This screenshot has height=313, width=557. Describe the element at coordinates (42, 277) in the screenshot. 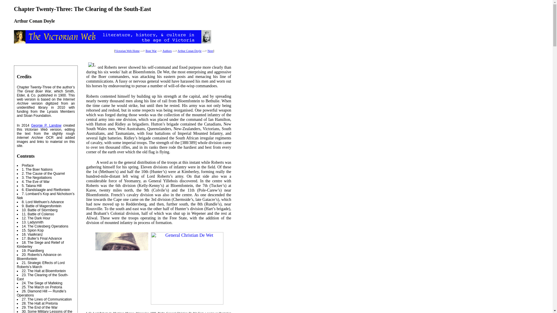

I see `23. The Clearing of the South-East` at that location.